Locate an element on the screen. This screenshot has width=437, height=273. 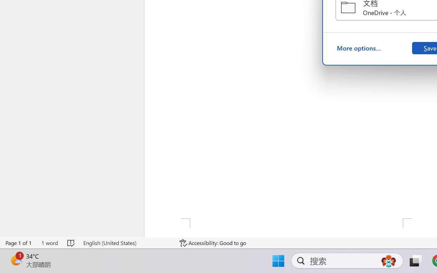
Accessibility Checker Accessibility: Good to go is located at coordinates (213, 243).